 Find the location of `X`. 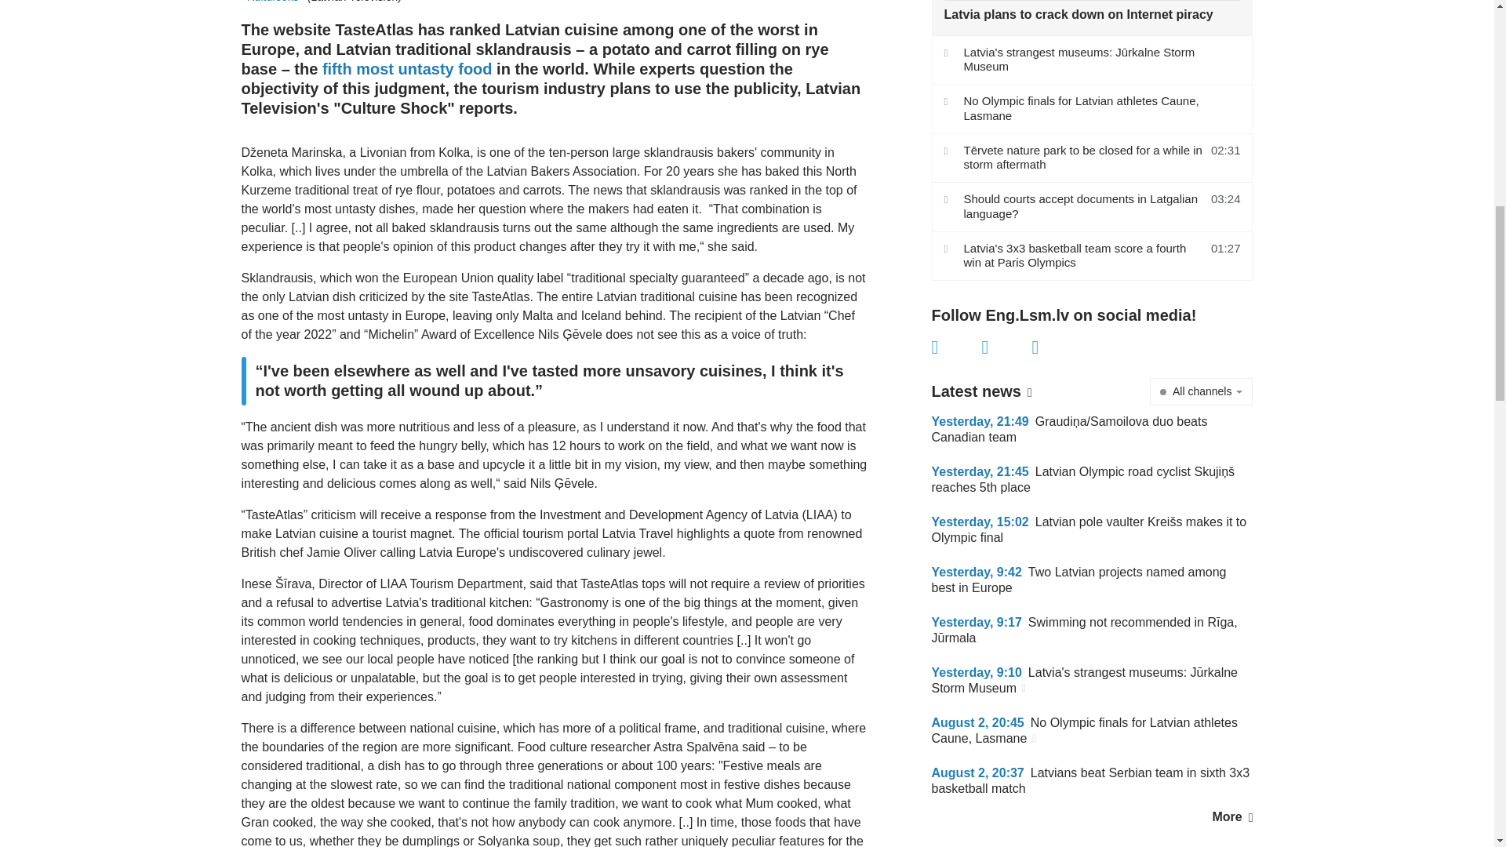

X is located at coordinates (1006, 347).